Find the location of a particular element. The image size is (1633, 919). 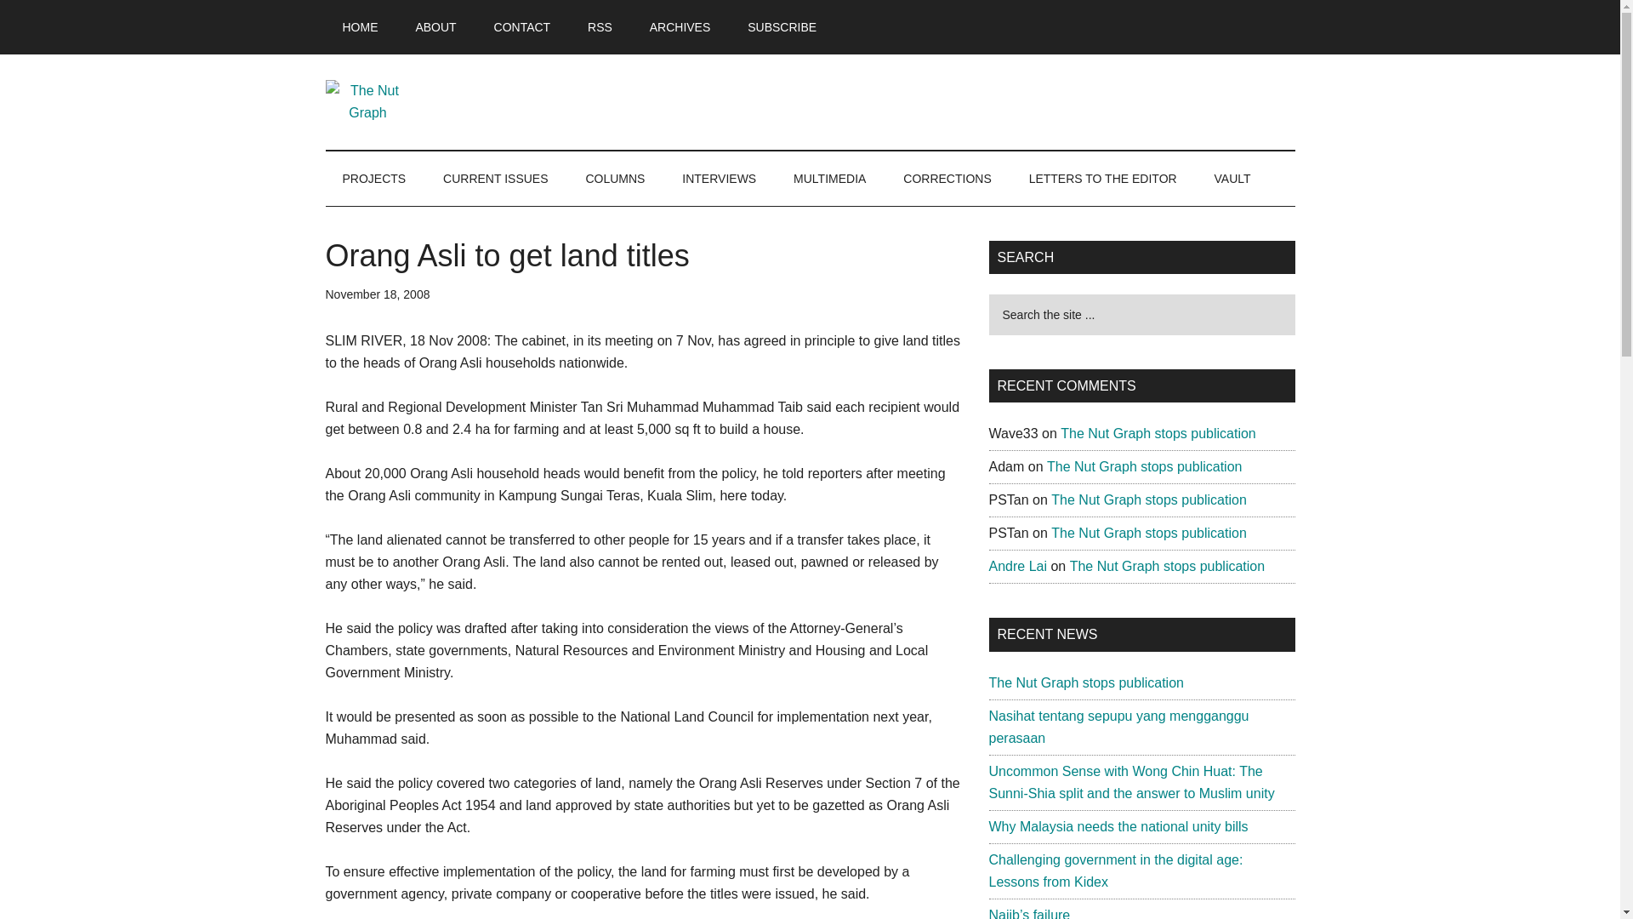

MULTIMEDIA is located at coordinates (830, 179).